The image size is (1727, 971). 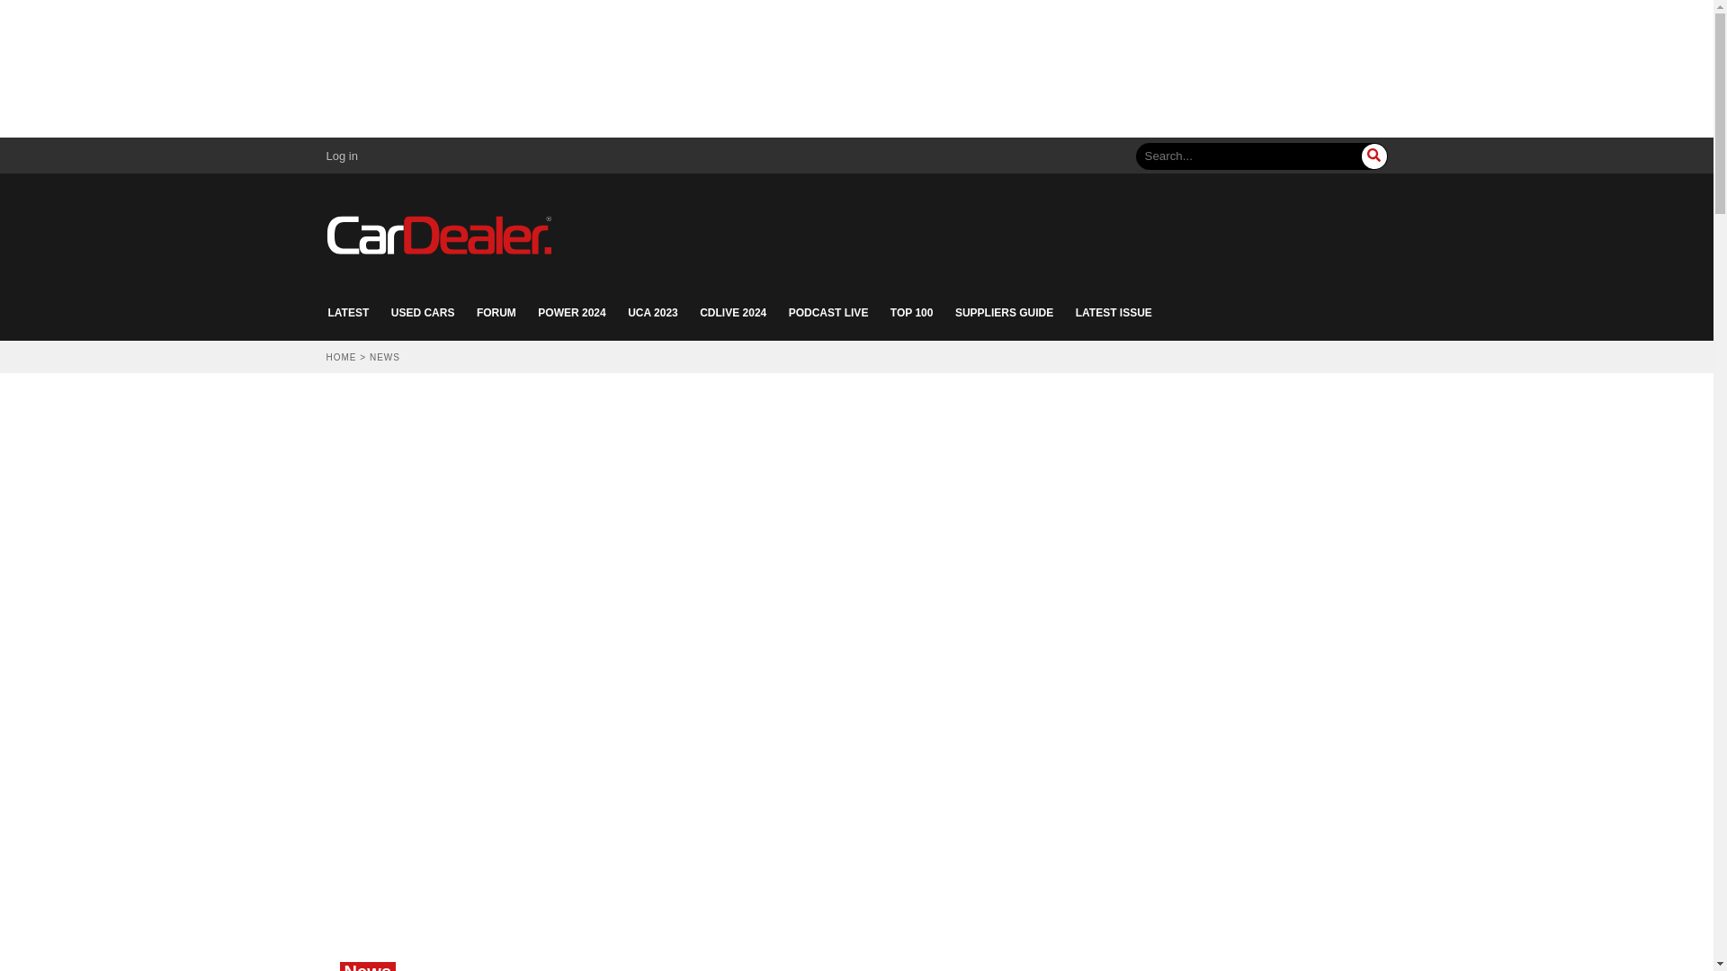 I want to click on TOP 100, so click(x=912, y=313).